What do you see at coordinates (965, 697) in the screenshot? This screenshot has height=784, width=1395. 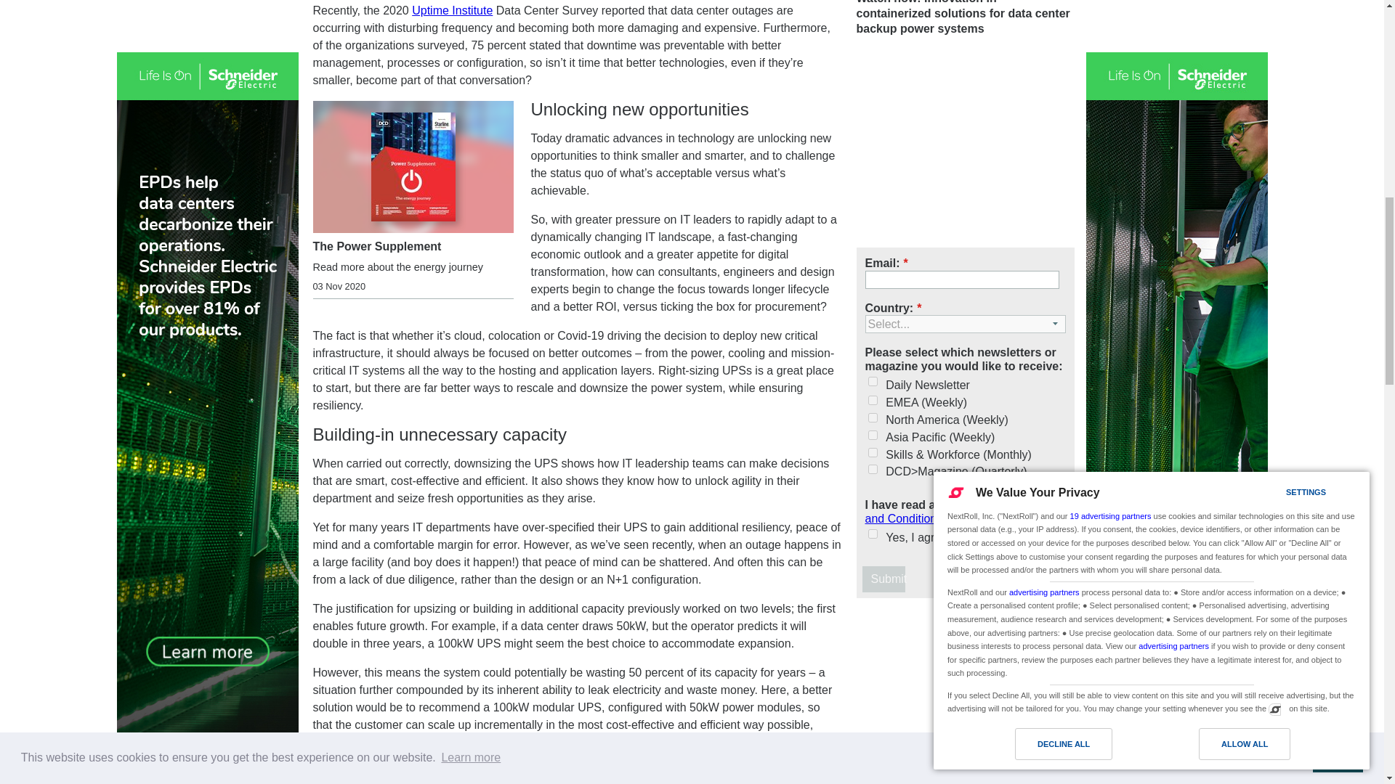 I see `3rd party ad content` at bounding box center [965, 697].